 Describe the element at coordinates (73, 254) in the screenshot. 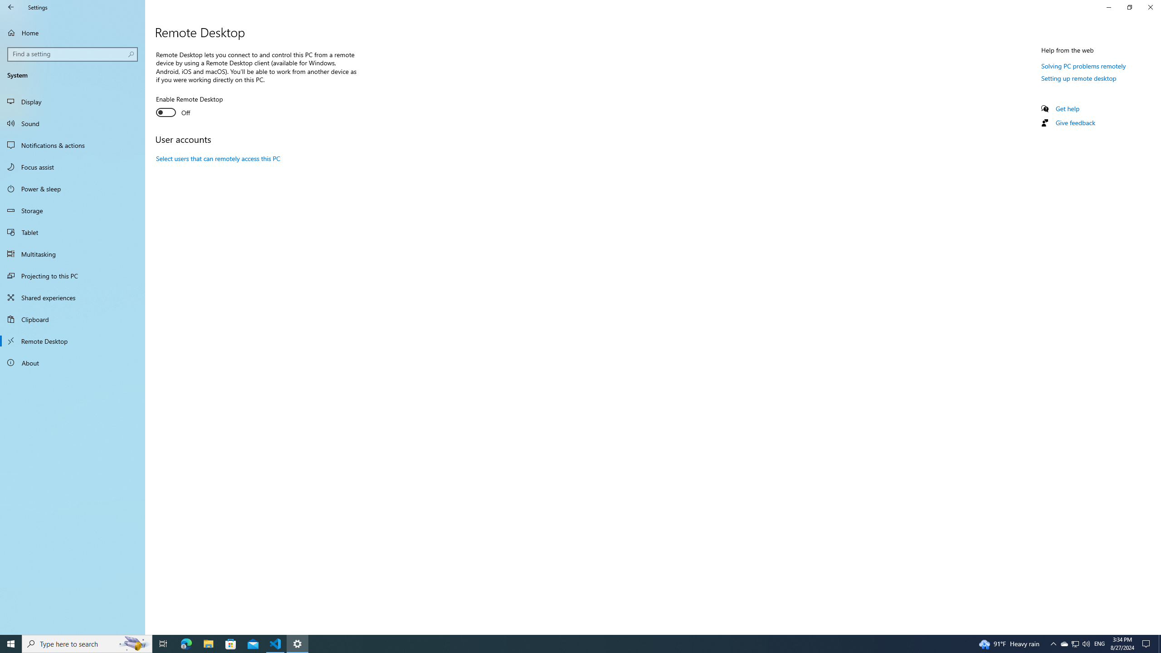

I see `Multitasking` at that location.